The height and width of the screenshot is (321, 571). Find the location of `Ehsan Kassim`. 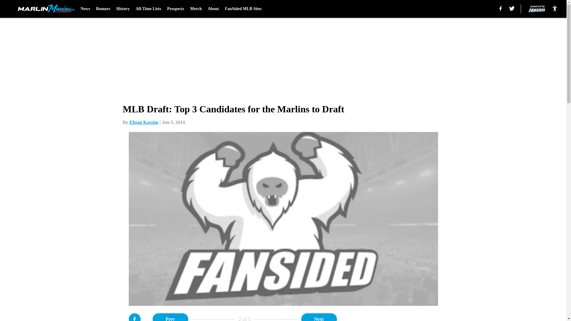

Ehsan Kassim is located at coordinates (144, 122).